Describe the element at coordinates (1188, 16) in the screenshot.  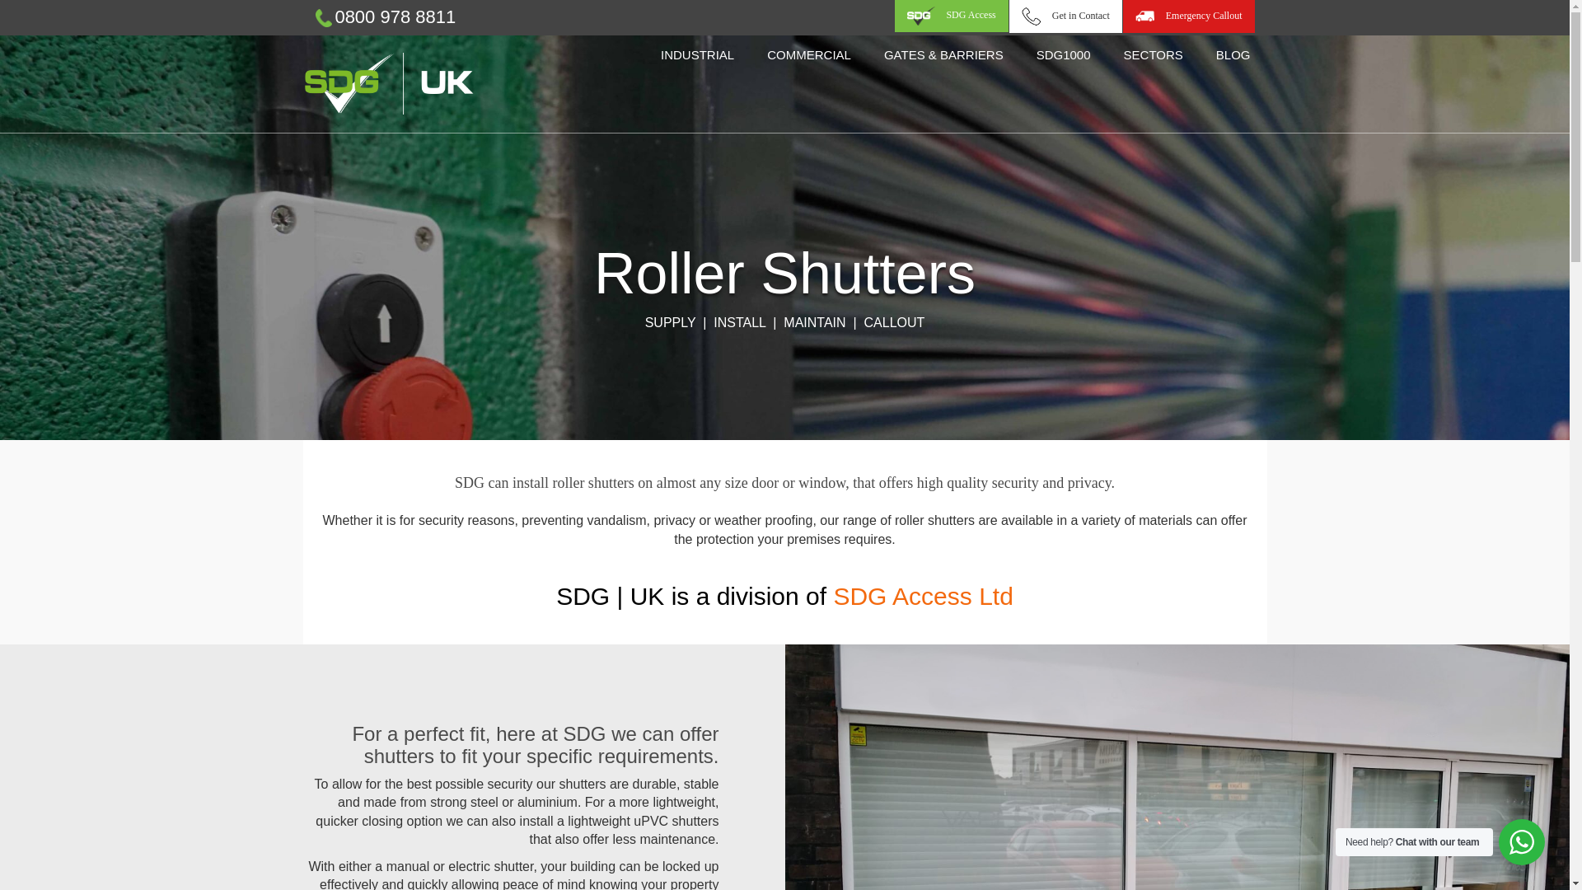
I see `Emergency Callout` at that location.